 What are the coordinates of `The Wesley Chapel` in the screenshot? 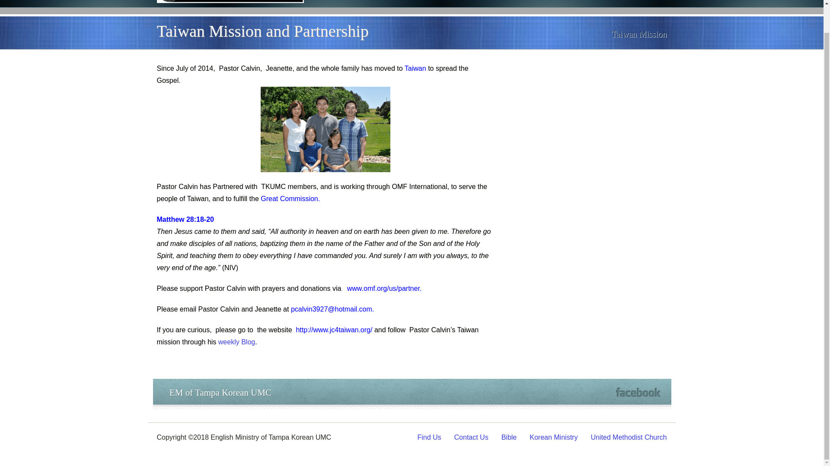 It's located at (230, 8).